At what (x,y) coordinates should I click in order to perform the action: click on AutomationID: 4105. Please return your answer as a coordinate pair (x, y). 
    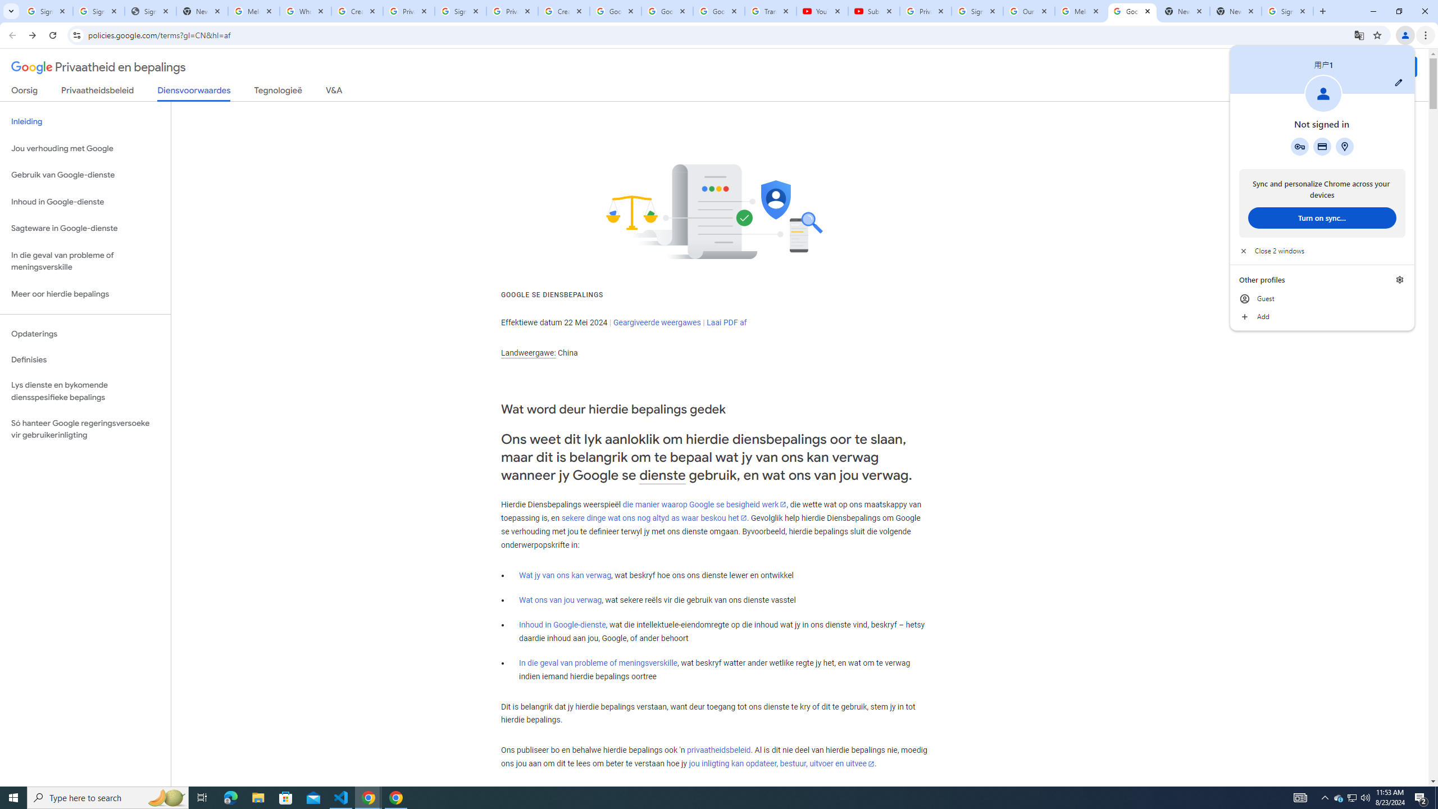
    Looking at the image, I should click on (1300, 798).